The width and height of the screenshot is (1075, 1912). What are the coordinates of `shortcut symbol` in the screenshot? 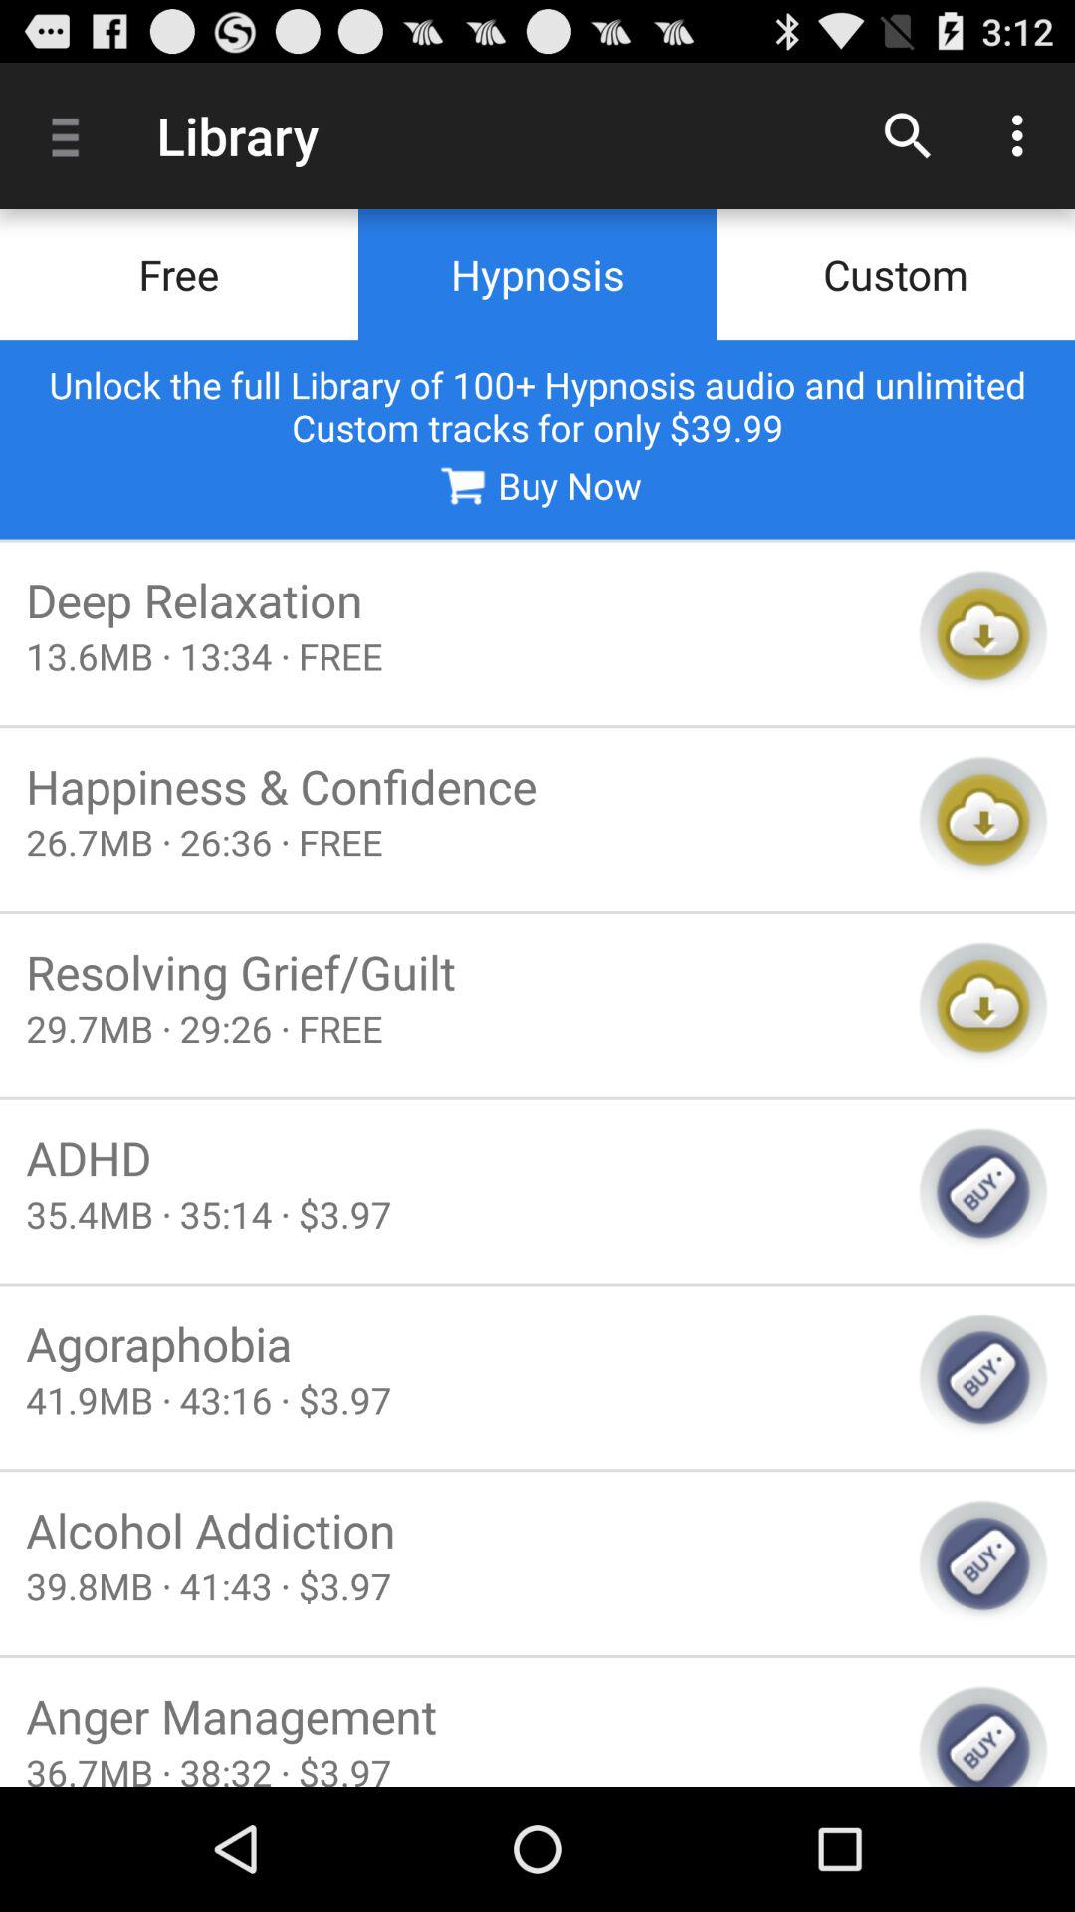 It's located at (983, 1006).